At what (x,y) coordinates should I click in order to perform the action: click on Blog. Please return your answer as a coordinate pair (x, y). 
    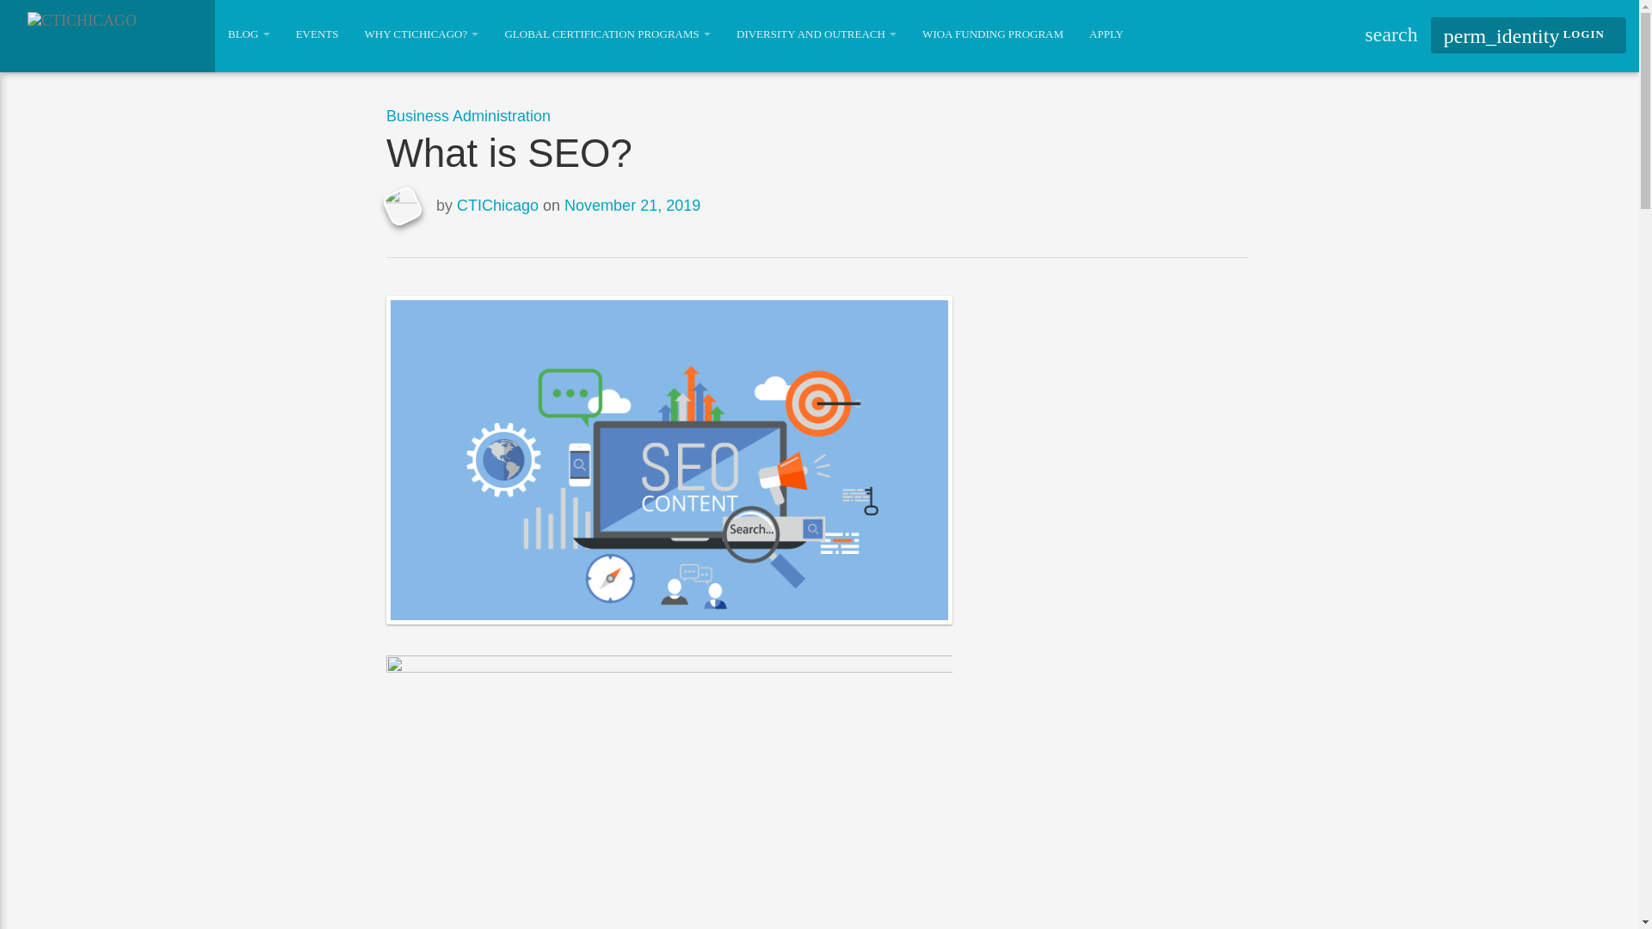
    Looking at the image, I should click on (248, 34).